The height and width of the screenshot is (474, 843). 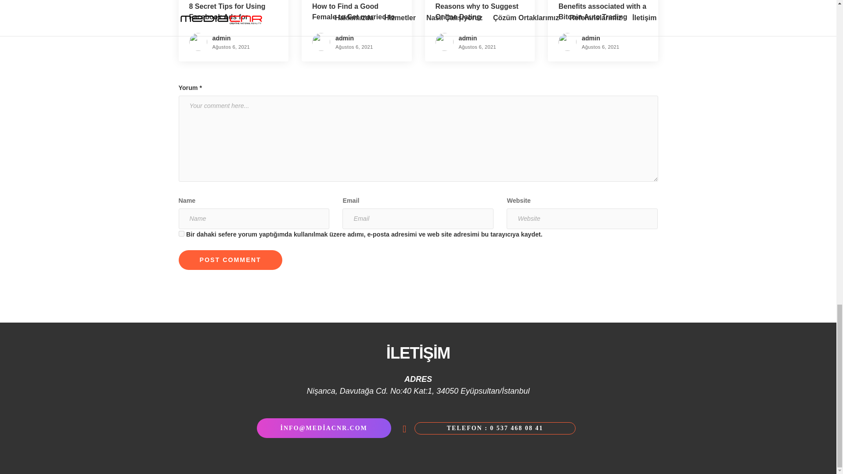 I want to click on Reasons why to Suggest Online Dating, so click(x=477, y=11).